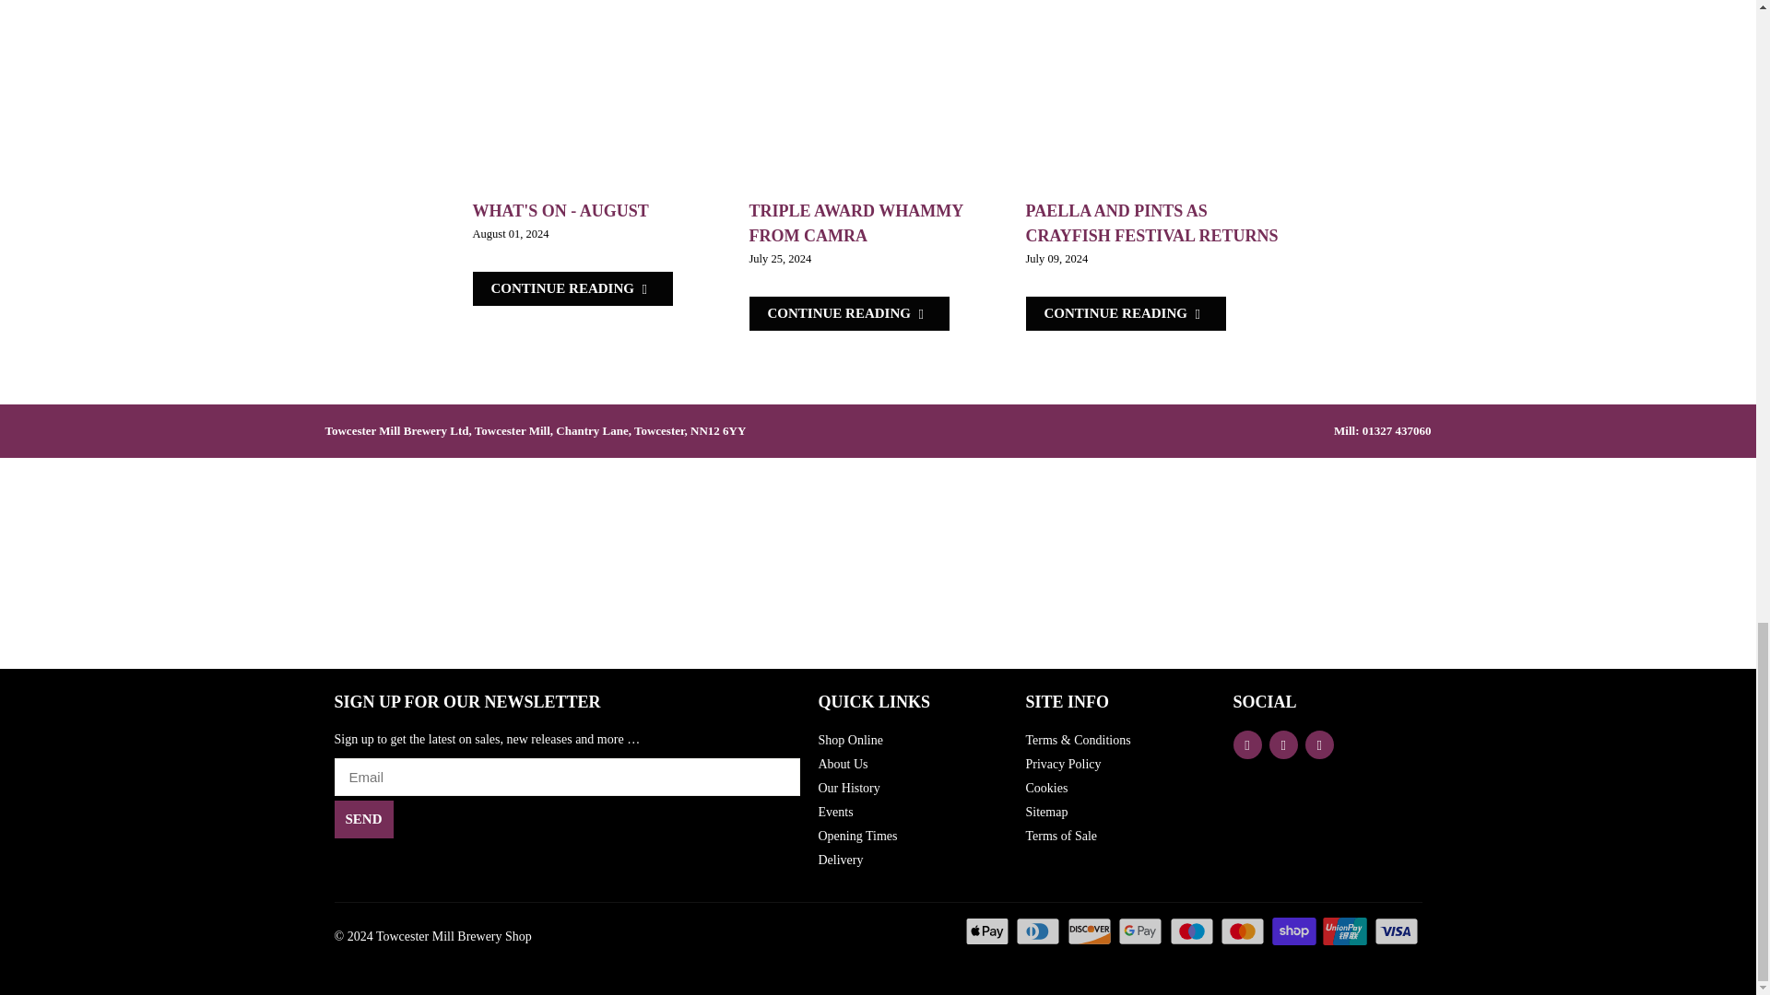  What do you see at coordinates (1125, 313) in the screenshot?
I see `Paella and pints as Crayfish Festival returns` at bounding box center [1125, 313].